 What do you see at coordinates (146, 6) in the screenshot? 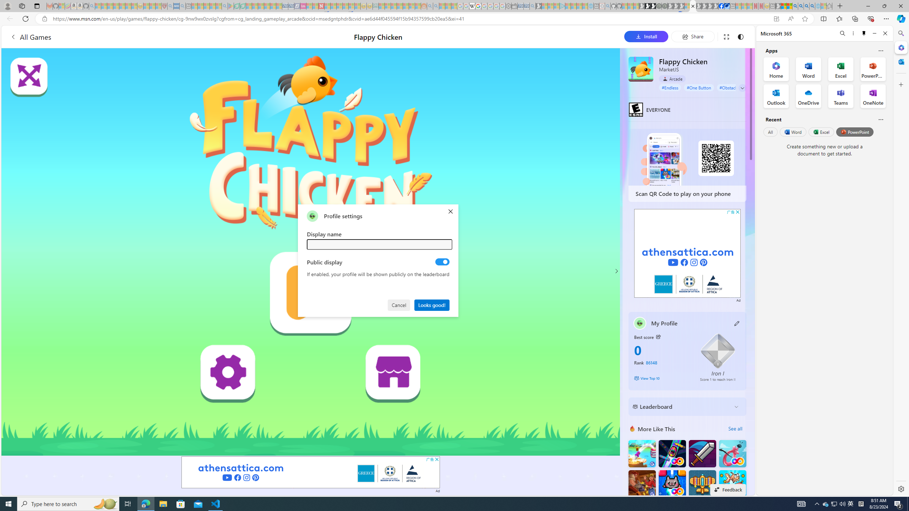
I see `Recipes - MSN - Sleeping` at bounding box center [146, 6].